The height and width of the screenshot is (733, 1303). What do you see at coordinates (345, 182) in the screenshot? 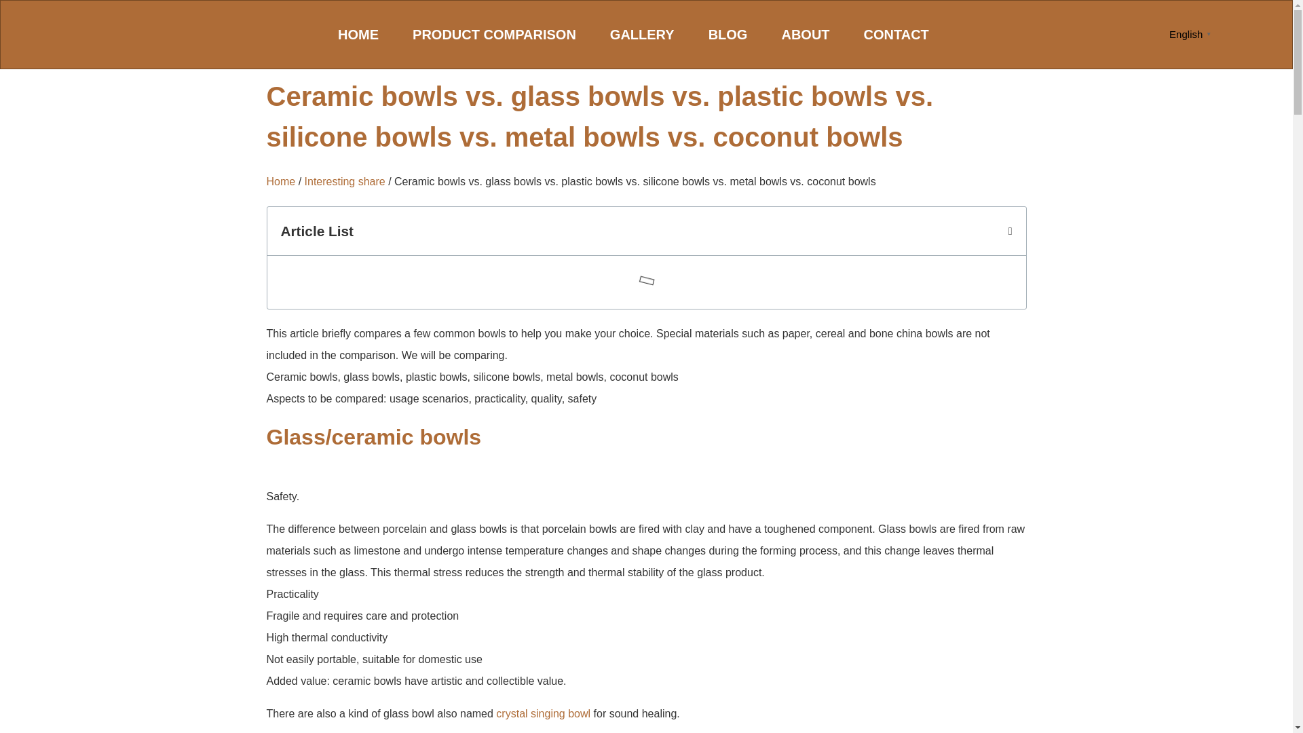
I see `Interesting share` at bounding box center [345, 182].